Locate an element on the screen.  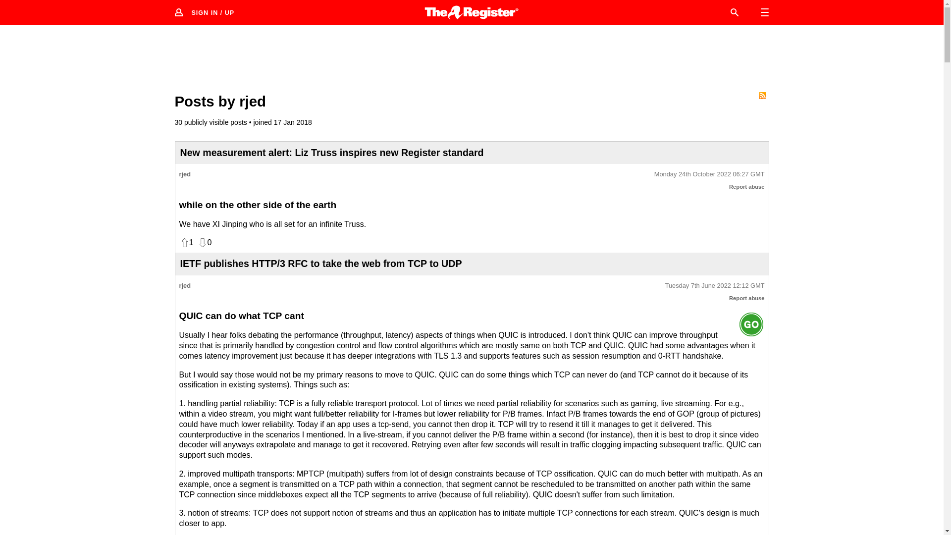
Dislike this post? Vote it down! is located at coordinates (204, 243).